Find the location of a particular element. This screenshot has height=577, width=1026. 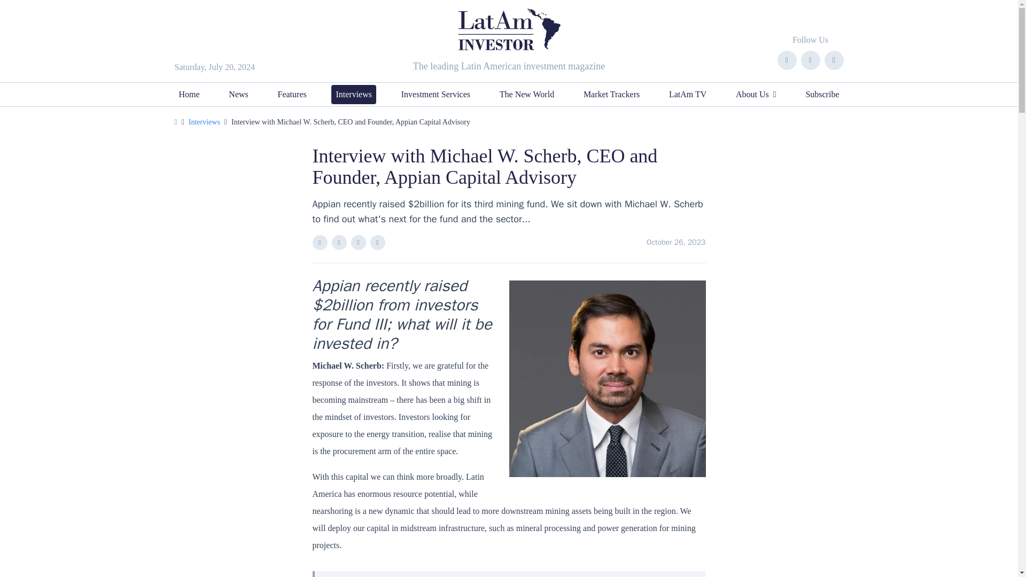

Investment Services is located at coordinates (436, 94).